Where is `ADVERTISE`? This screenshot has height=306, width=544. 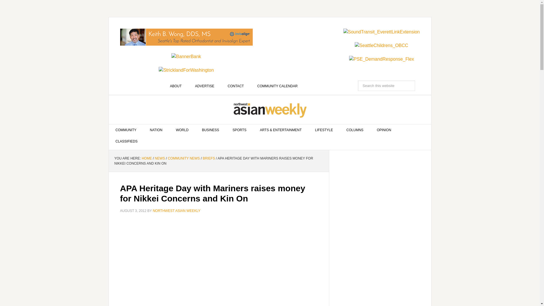
ADVERTISE is located at coordinates (205, 86).